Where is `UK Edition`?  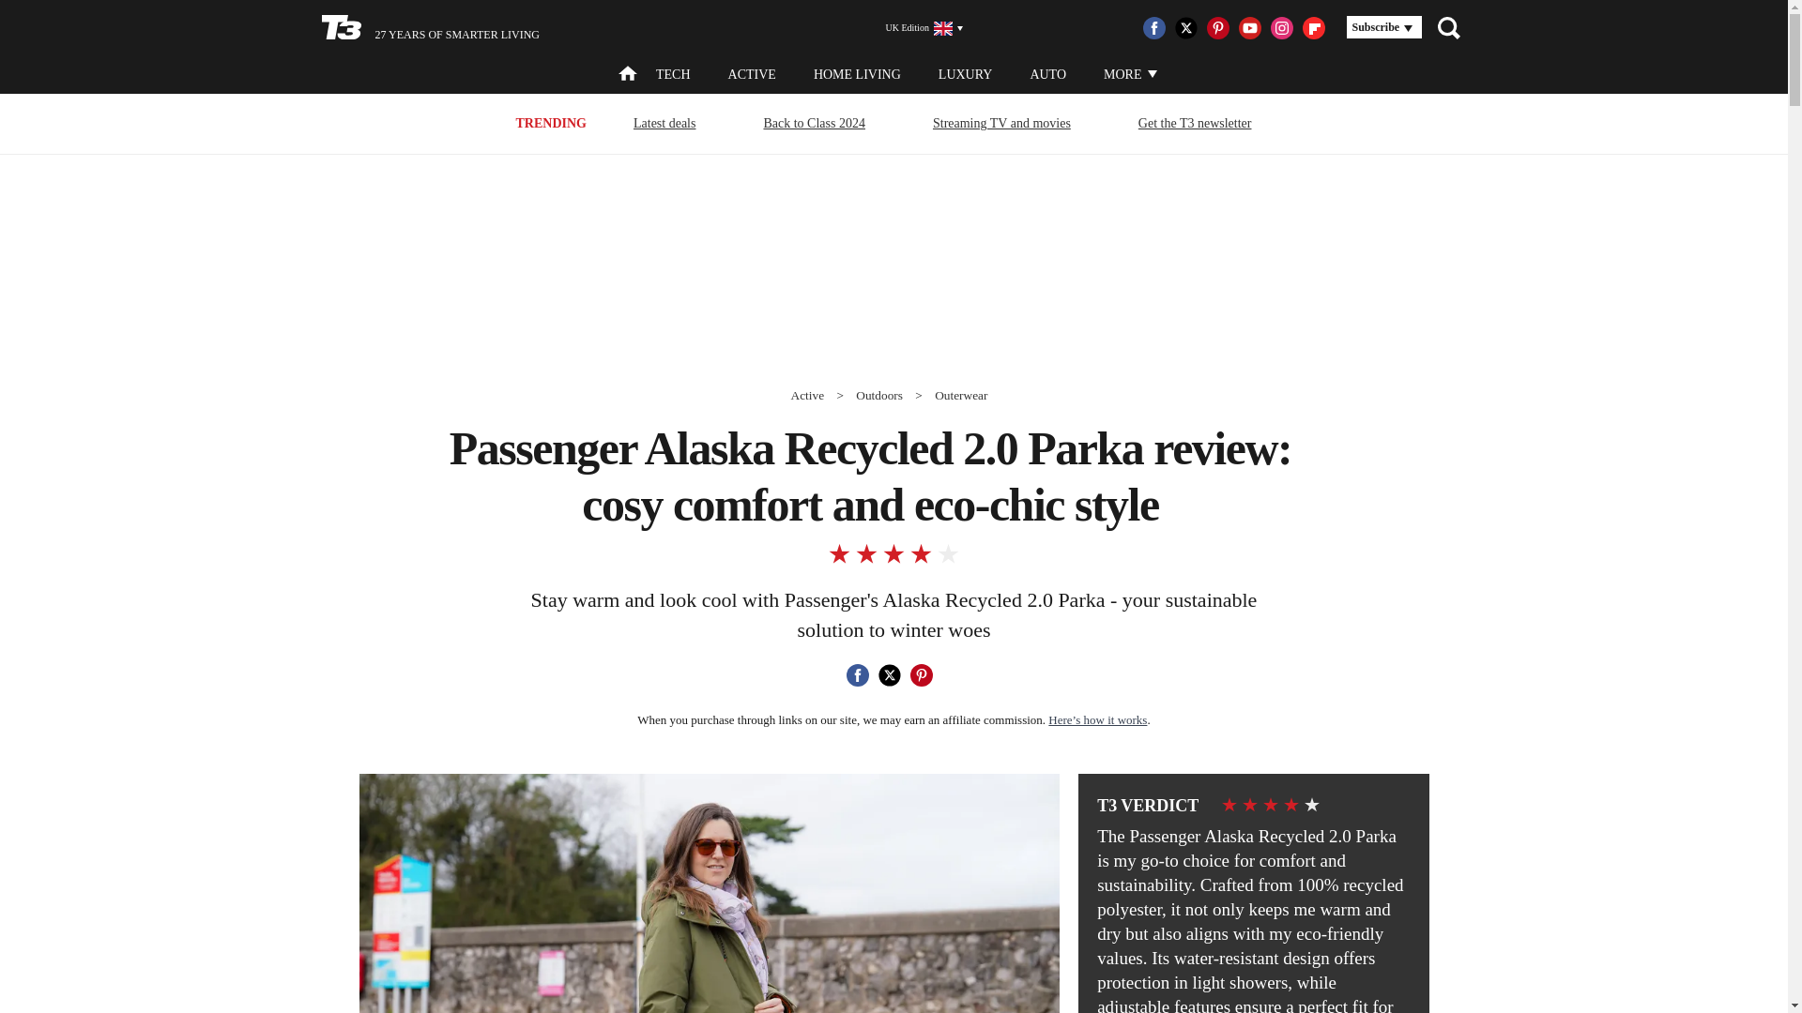
UK Edition is located at coordinates (916, 28).